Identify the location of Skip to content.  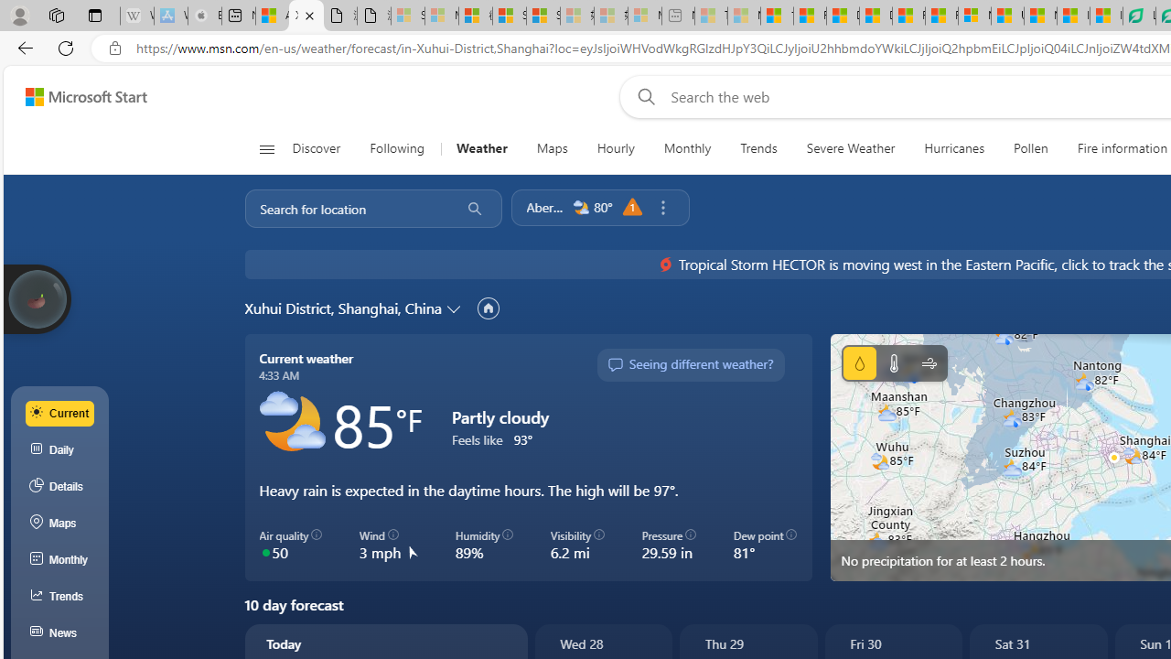
(79, 97).